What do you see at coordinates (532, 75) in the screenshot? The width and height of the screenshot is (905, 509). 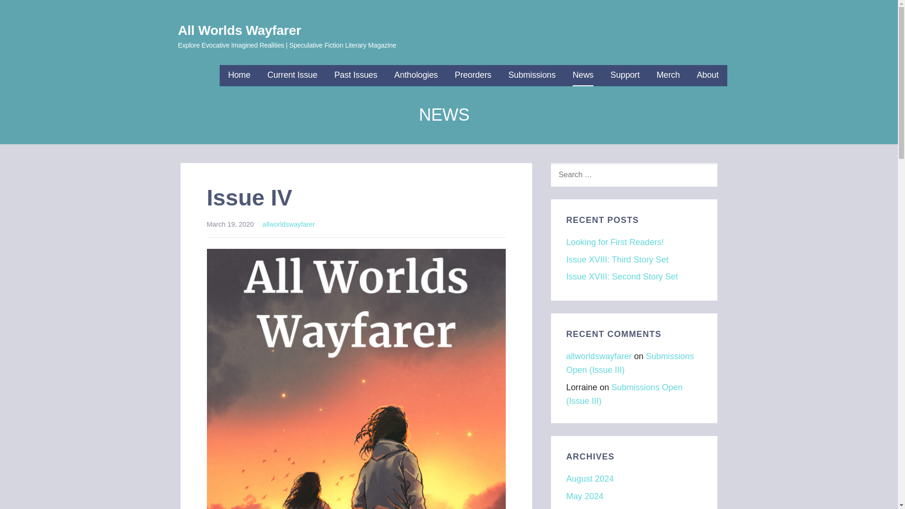 I see `Submissions` at bounding box center [532, 75].